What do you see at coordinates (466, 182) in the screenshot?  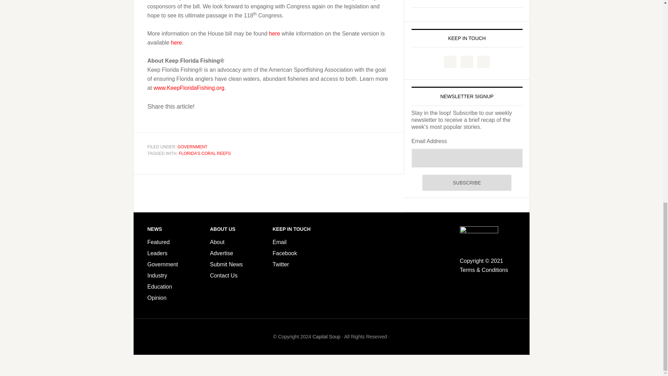 I see `Subscribe` at bounding box center [466, 182].